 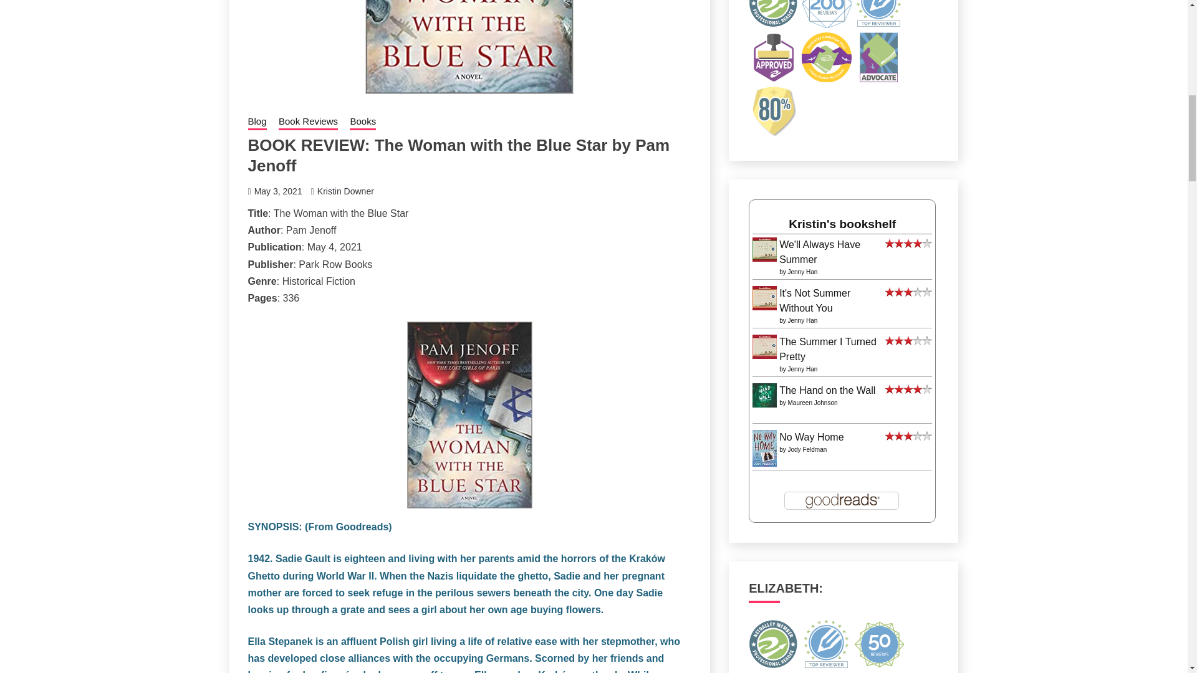 What do you see at coordinates (909, 244) in the screenshot?
I see `really liked it` at bounding box center [909, 244].